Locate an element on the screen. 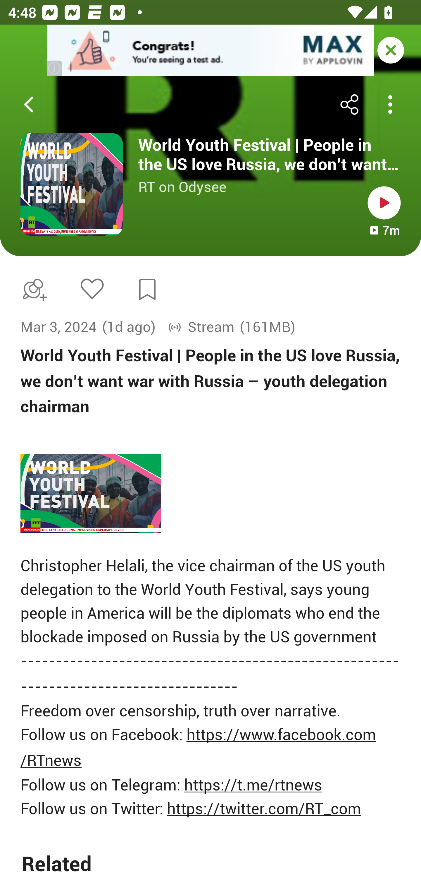 The image size is (421, 890). (i) is located at coordinates (55, 68).